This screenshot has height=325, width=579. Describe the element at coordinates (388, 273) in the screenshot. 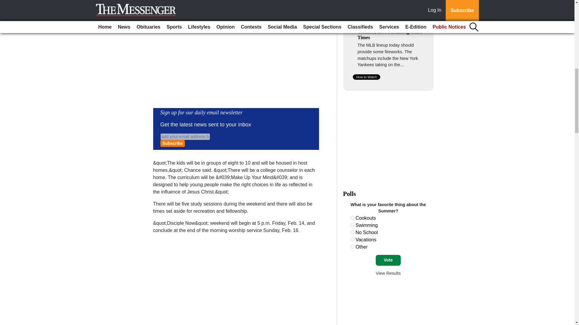

I see `View Results Of This Poll` at that location.